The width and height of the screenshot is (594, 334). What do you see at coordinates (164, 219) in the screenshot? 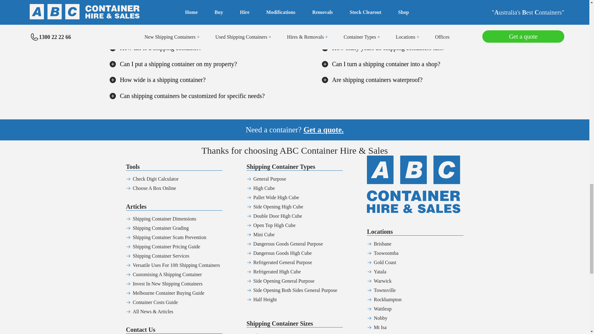
I see `Shipping Container Dimensions` at bounding box center [164, 219].